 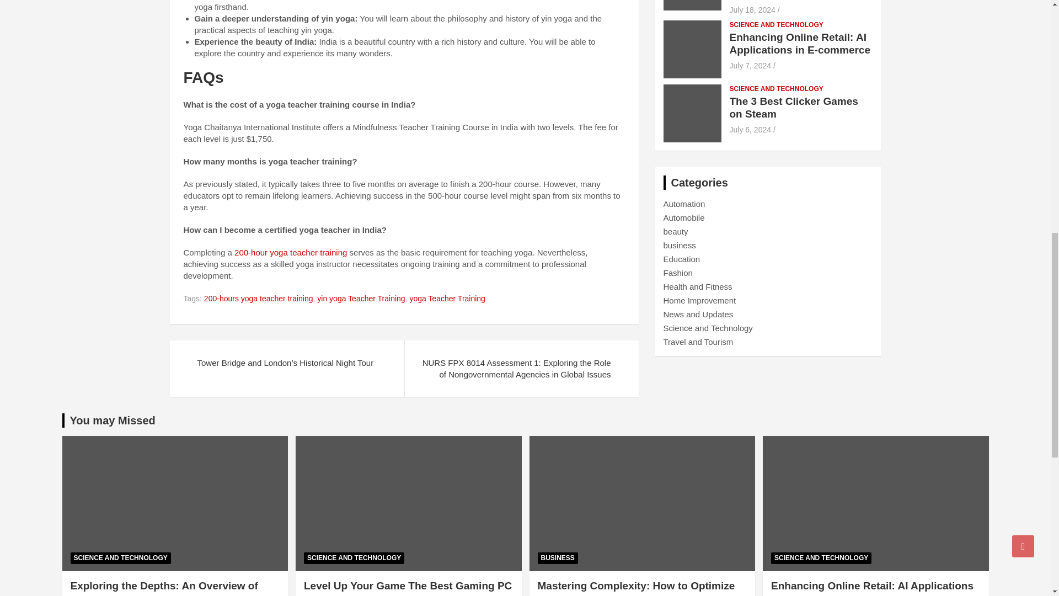 What do you see at coordinates (290, 252) in the screenshot?
I see `200-hour yoga teacher training` at bounding box center [290, 252].